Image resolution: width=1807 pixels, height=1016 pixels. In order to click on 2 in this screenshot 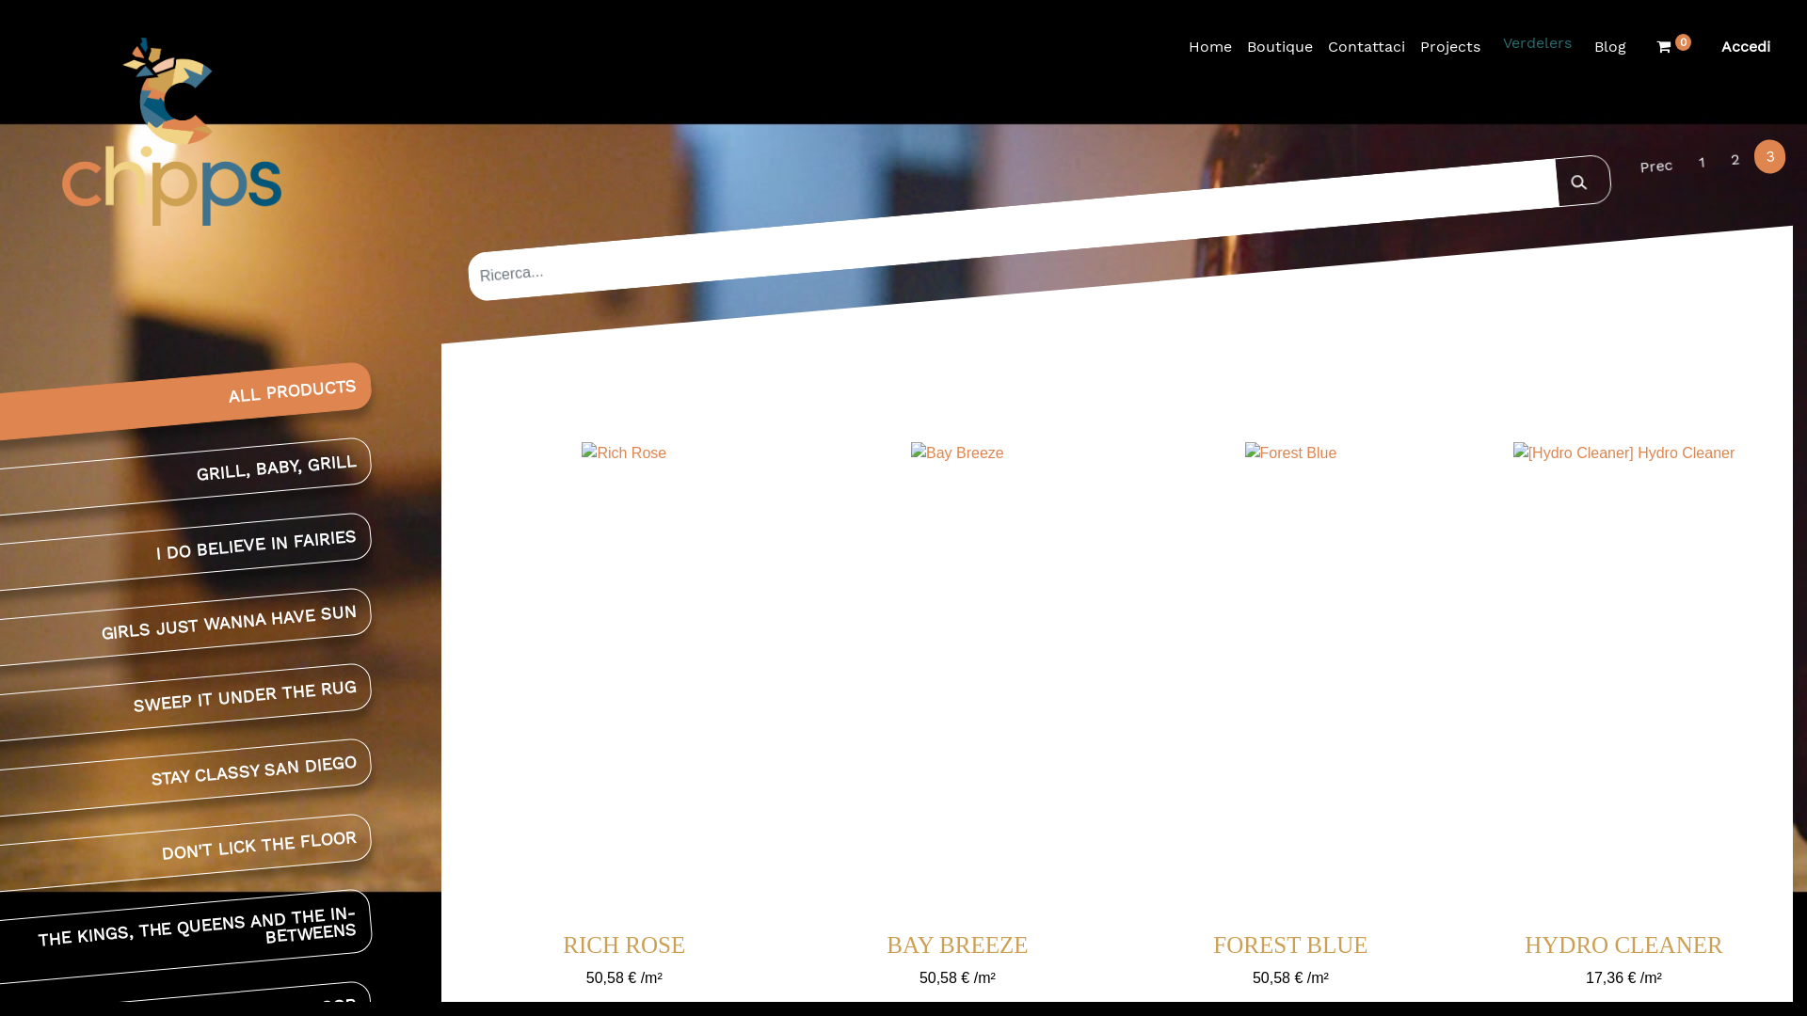, I will do `click(1734, 158)`.